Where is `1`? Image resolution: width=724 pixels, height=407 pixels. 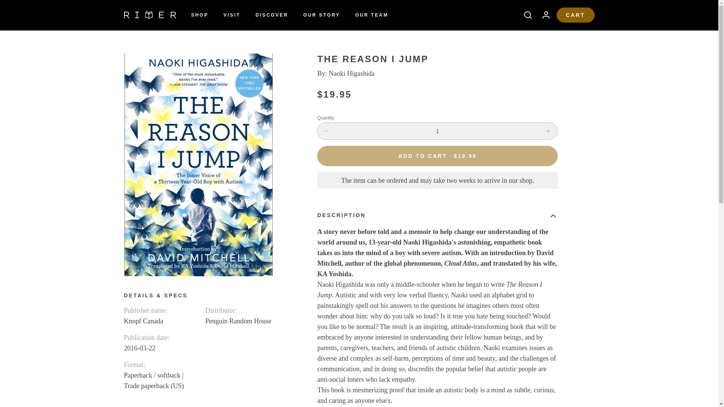
1 is located at coordinates (437, 131).